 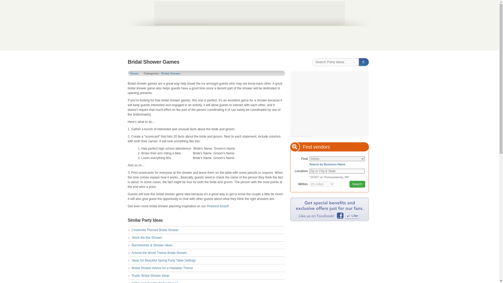 What do you see at coordinates (151, 276) in the screenshot?
I see `Rustic Bridal Shower Ideas` at bounding box center [151, 276].